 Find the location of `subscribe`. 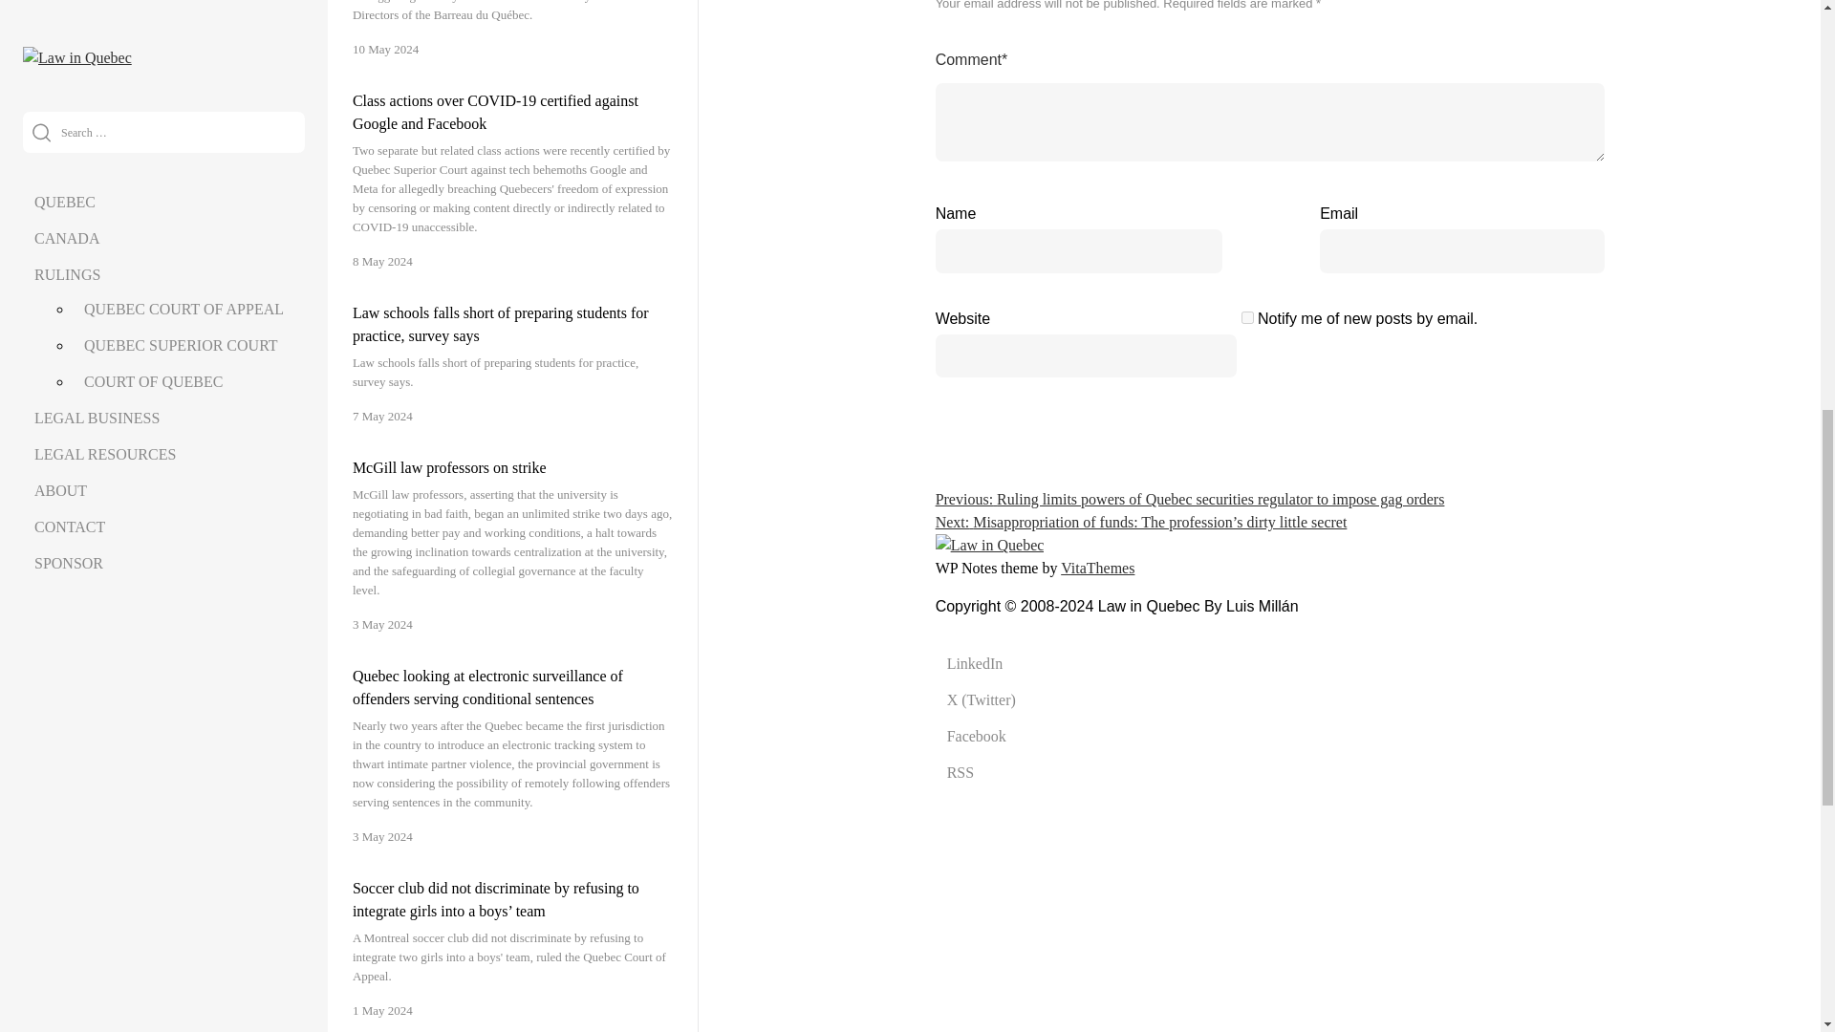

subscribe is located at coordinates (1247, 317).